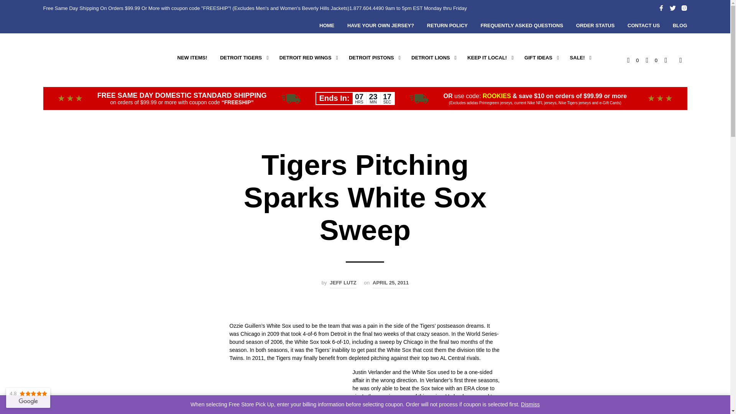 Image resolution: width=736 pixels, height=414 pixels. I want to click on Permalink to Tigers Pitching Sparks White Sox Sweep, so click(390, 284).